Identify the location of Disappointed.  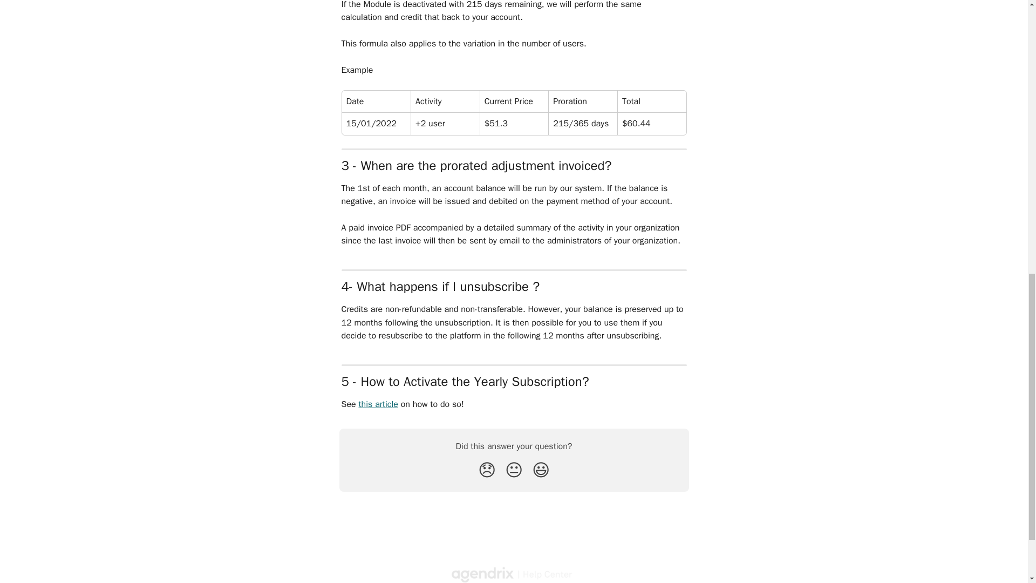
(487, 471).